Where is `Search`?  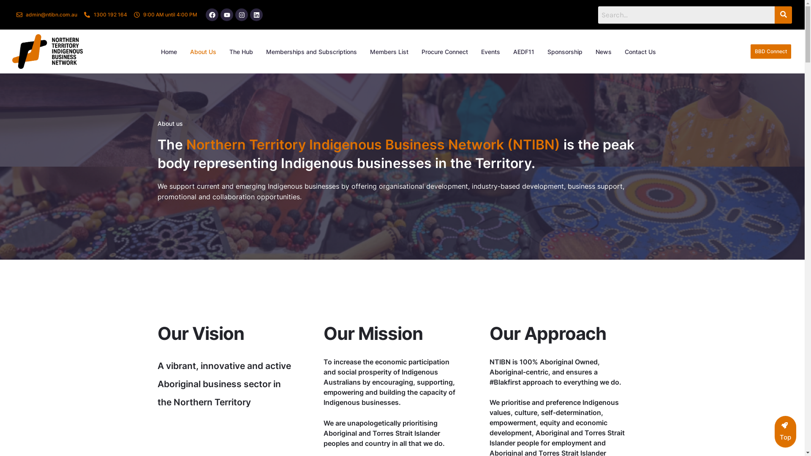
Search is located at coordinates (687, 14).